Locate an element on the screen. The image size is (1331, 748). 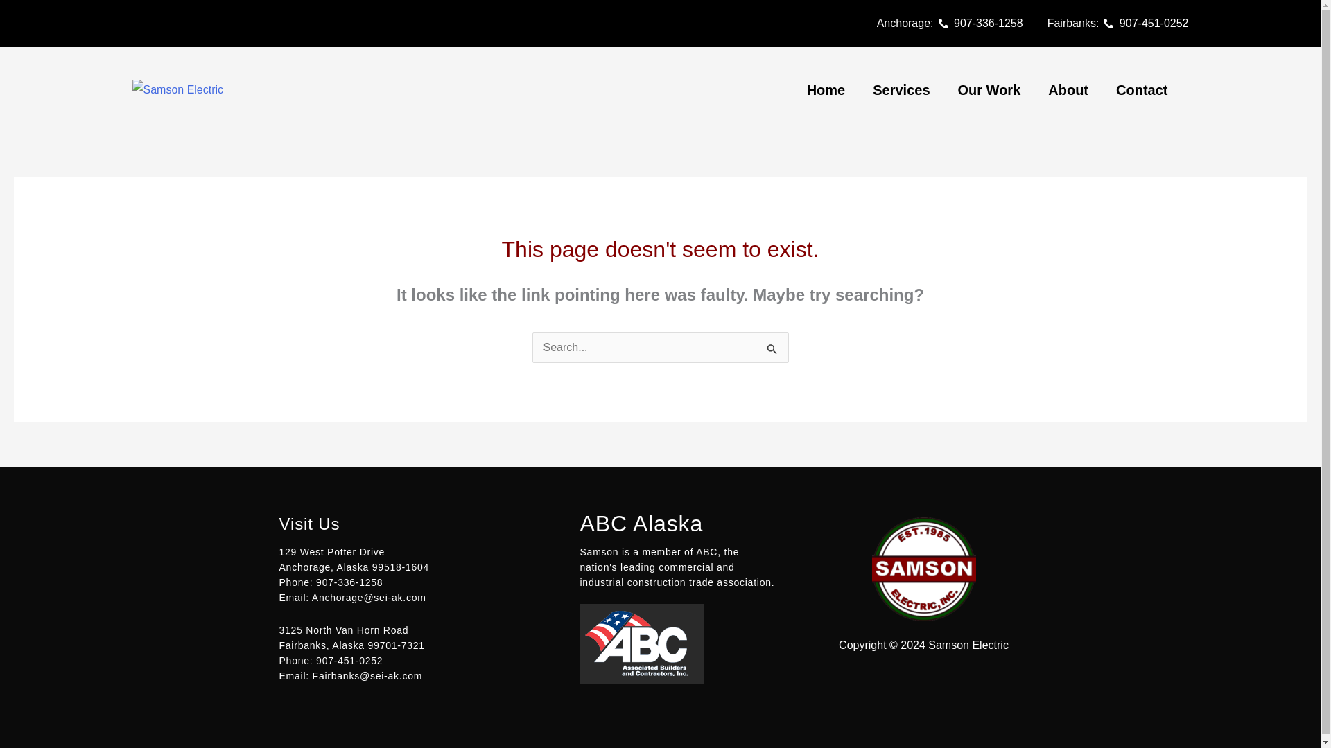
cropped-samson-logo.png is located at coordinates (177, 89).